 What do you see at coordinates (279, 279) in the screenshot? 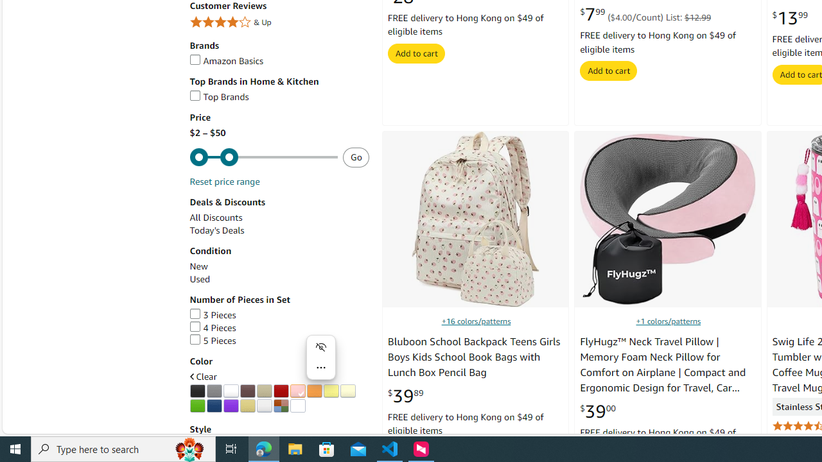
I see `Used` at bounding box center [279, 279].